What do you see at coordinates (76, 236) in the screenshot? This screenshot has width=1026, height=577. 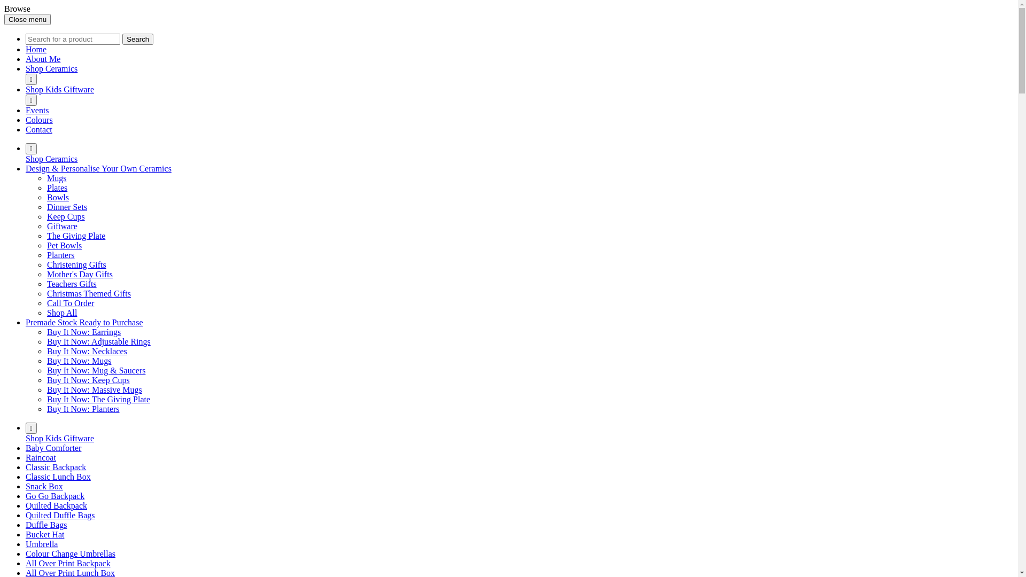 I see `The Giving Plate` at bounding box center [76, 236].